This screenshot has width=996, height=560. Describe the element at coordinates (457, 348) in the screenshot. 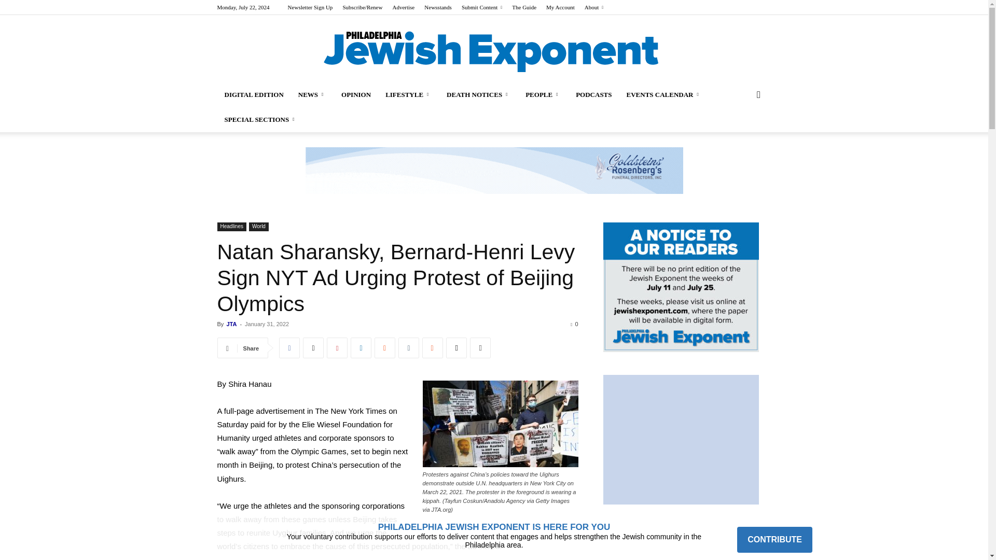

I see `Email` at that location.